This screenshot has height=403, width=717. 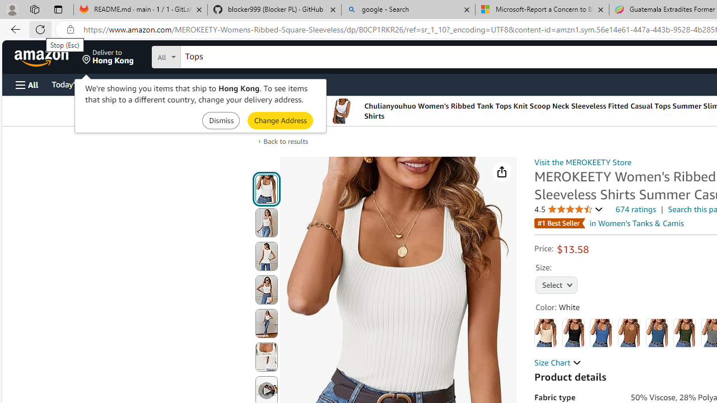 I want to click on Search in, so click(x=208, y=55).